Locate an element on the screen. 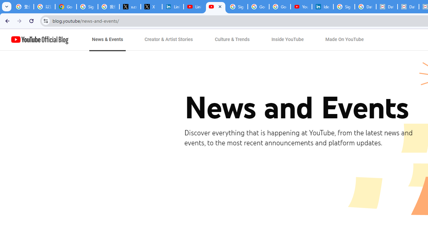 The height and width of the screenshot is (240, 428). Made On YouTube is located at coordinates (344, 40).